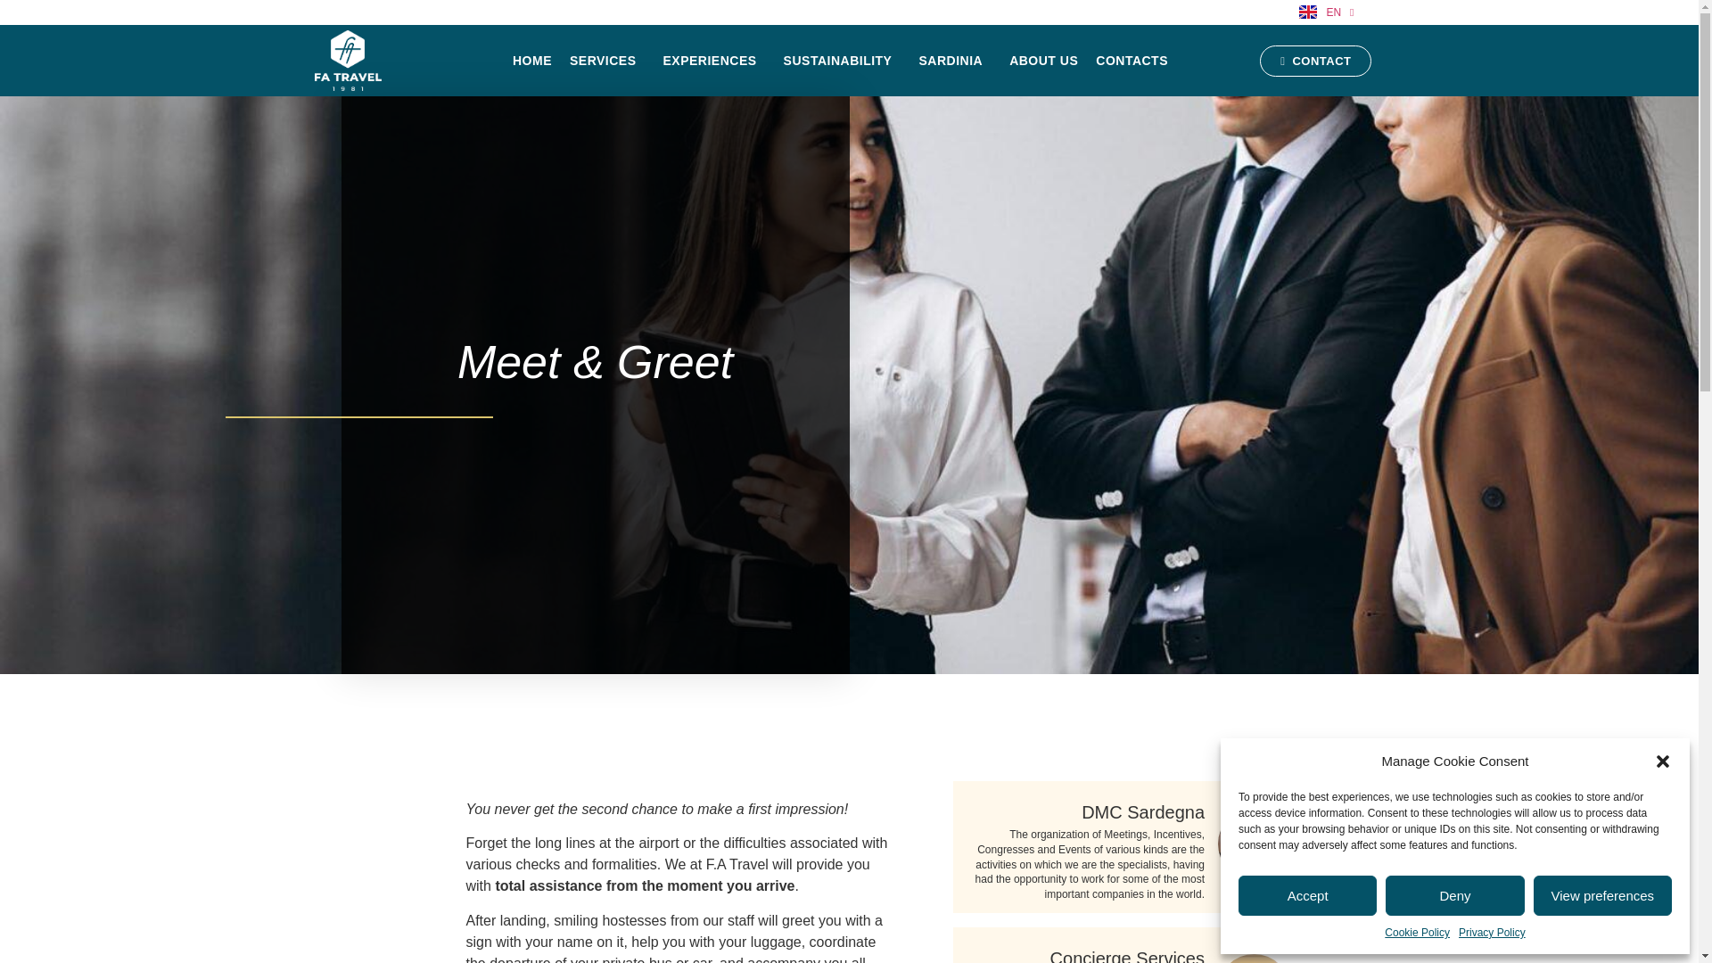 The image size is (1712, 963). Describe the element at coordinates (1491, 933) in the screenshot. I see `Privacy Policy` at that location.